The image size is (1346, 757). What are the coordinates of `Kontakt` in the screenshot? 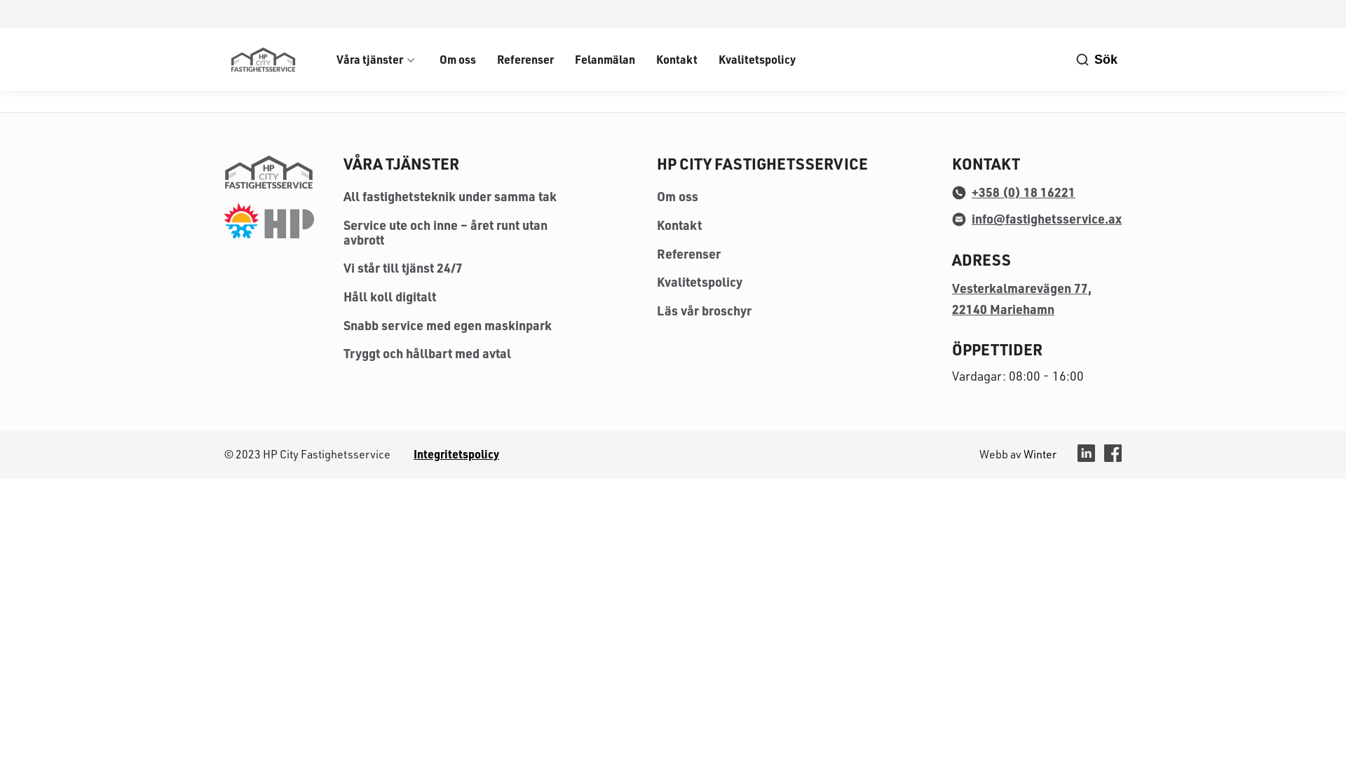 It's located at (679, 225).